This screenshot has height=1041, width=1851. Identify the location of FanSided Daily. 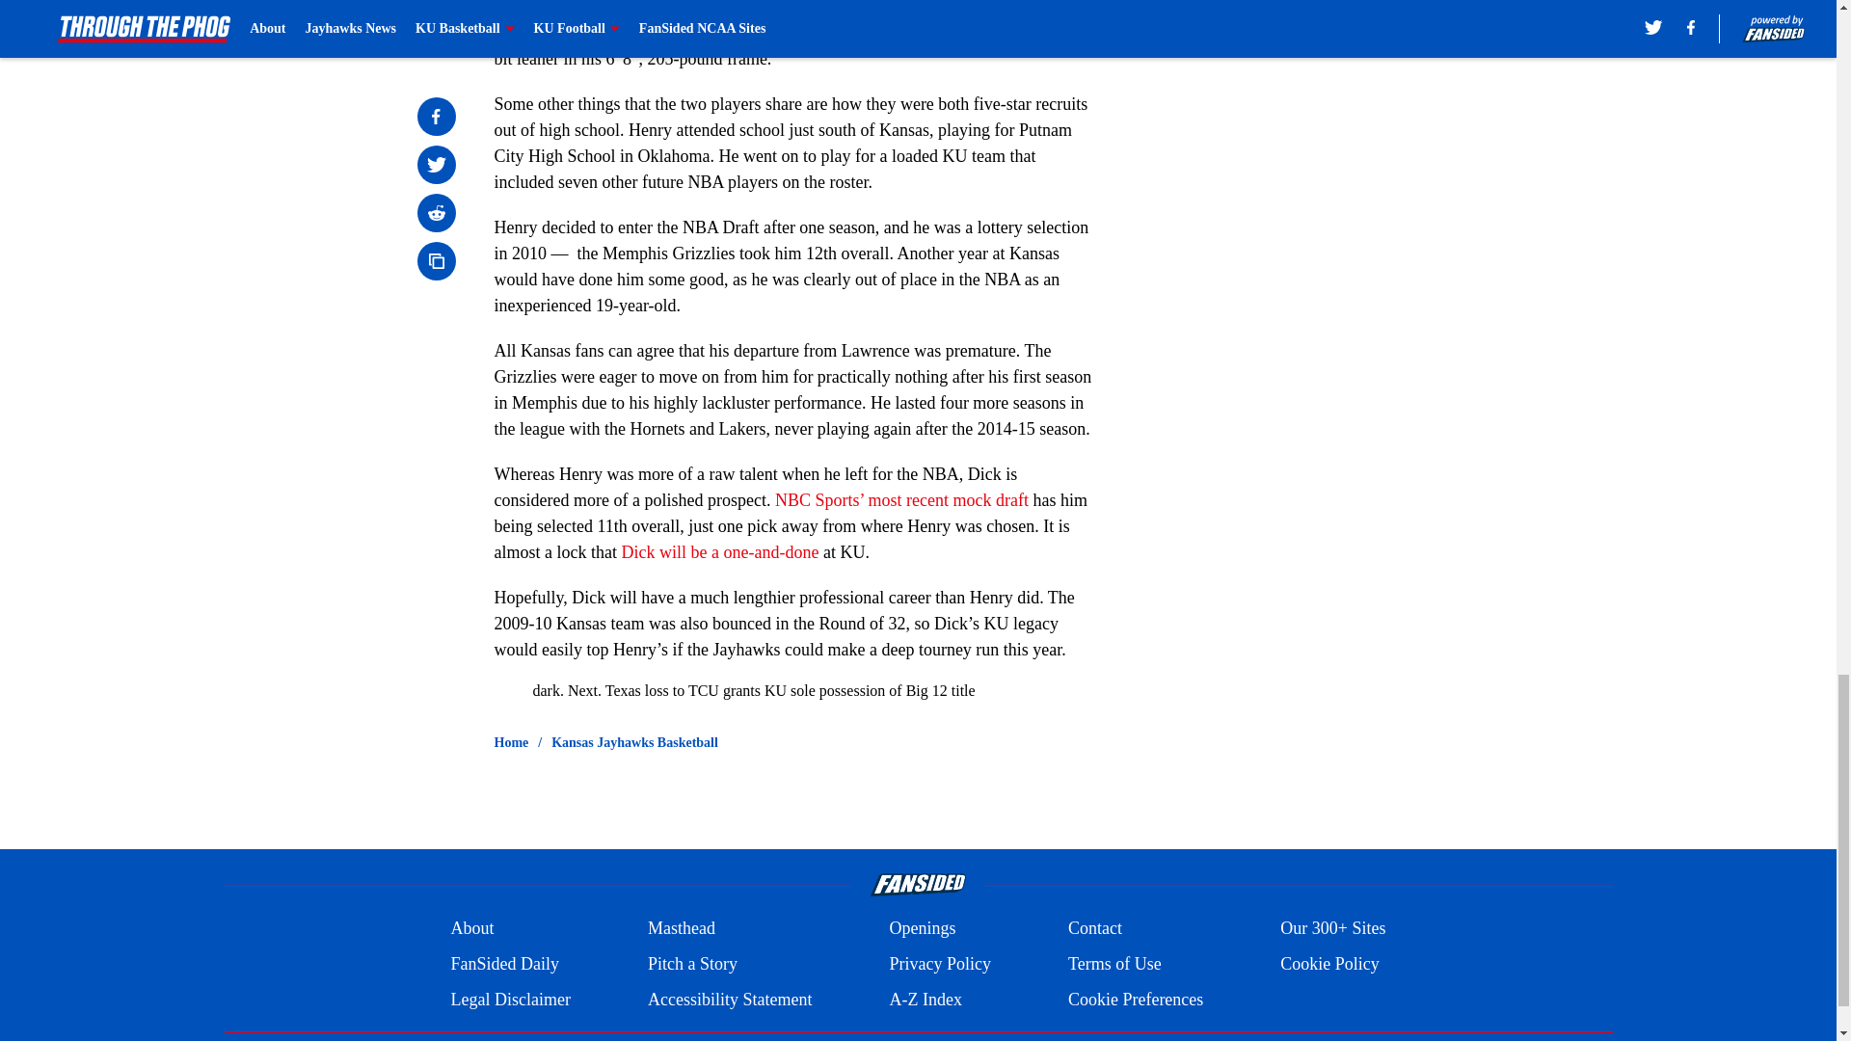
(503, 964).